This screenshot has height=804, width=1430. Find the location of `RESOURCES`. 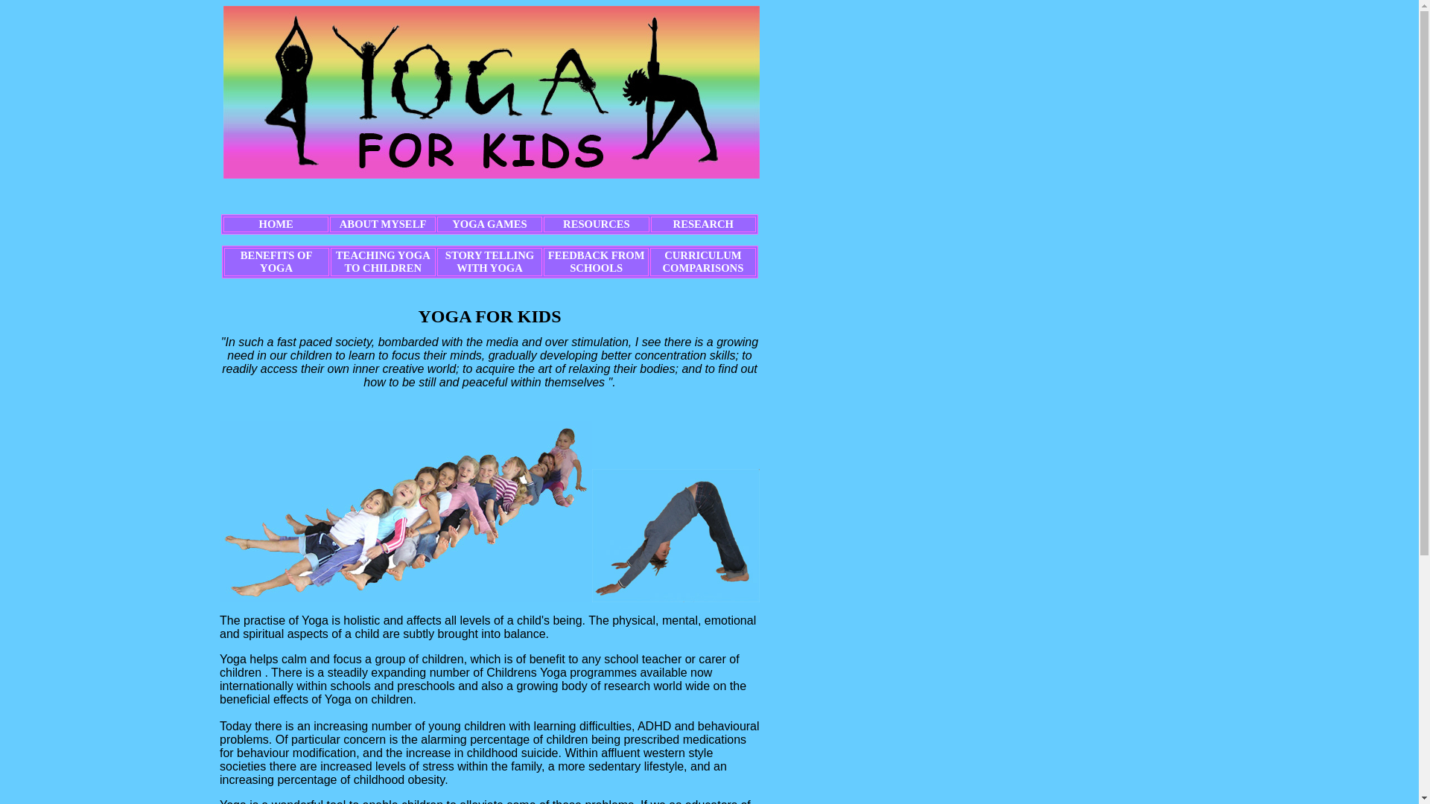

RESOURCES is located at coordinates (597, 224).